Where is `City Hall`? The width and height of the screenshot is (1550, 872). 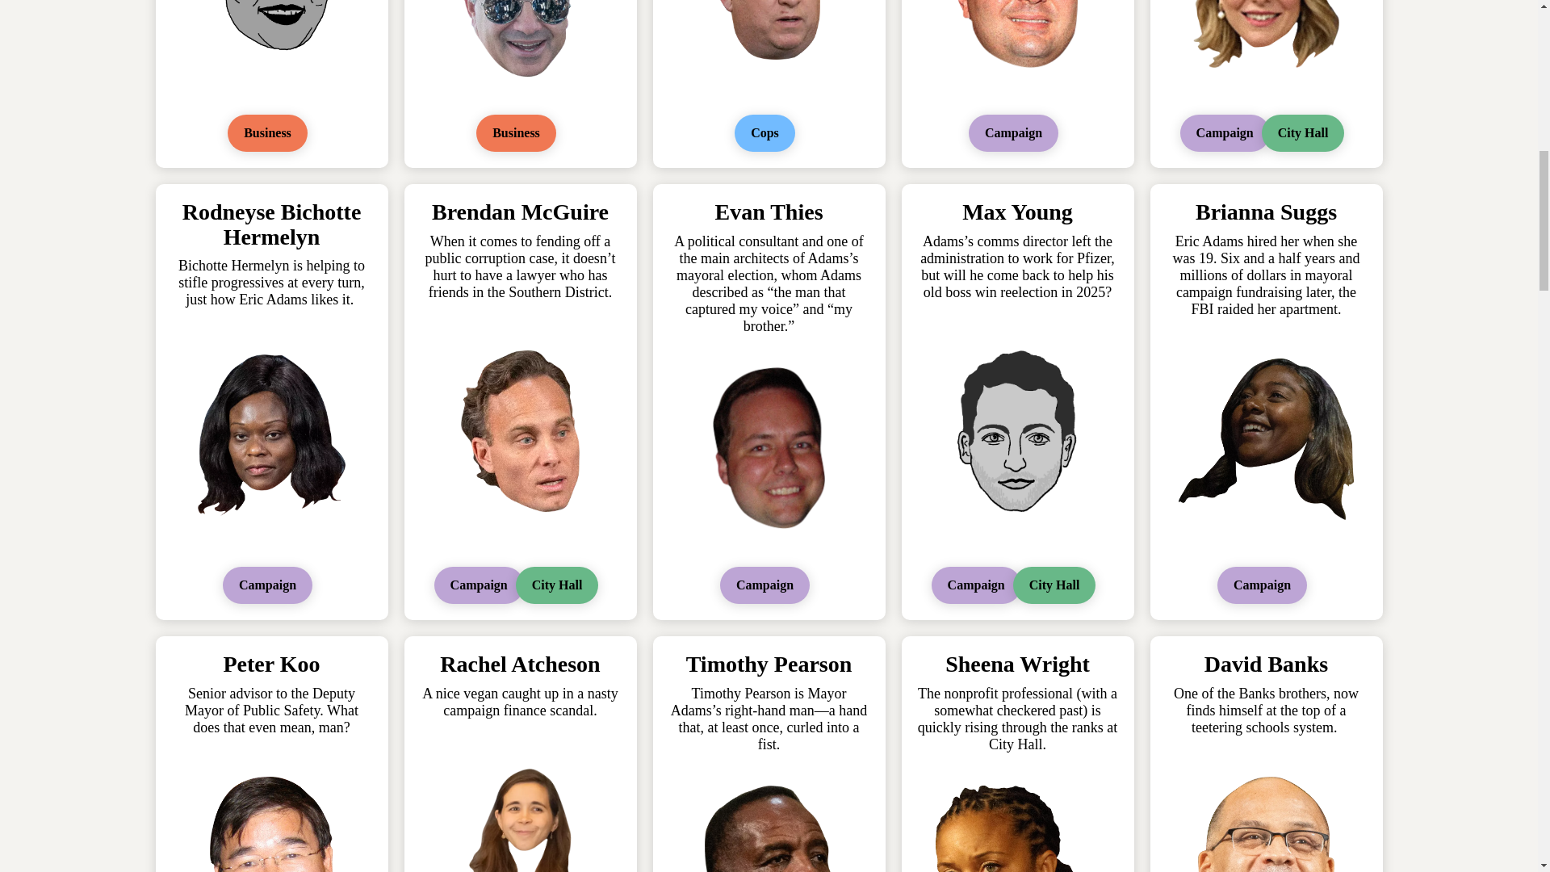 City Hall is located at coordinates (1303, 132).